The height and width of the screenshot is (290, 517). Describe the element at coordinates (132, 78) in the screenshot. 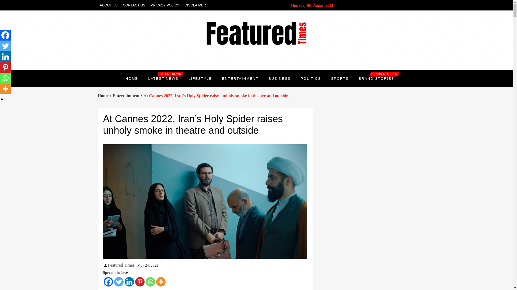

I see `HOME` at that location.